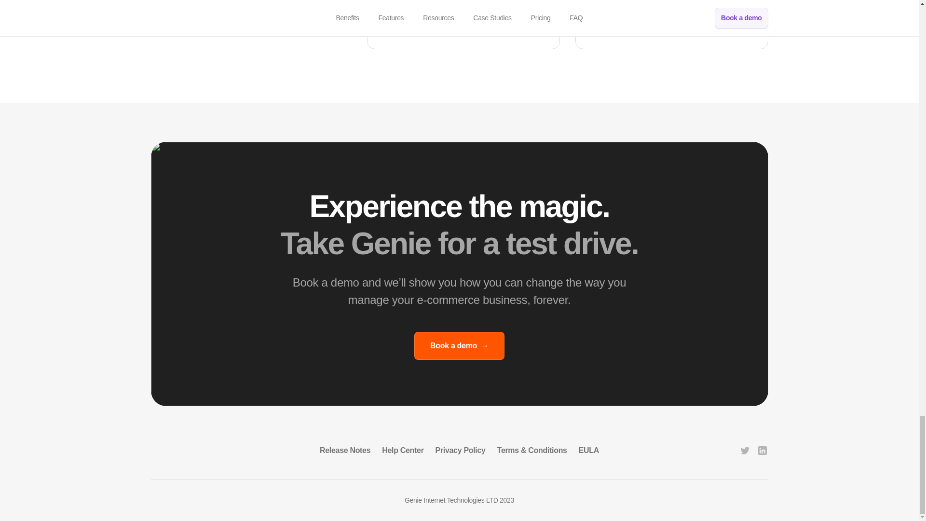  What do you see at coordinates (589, 451) in the screenshot?
I see `EULA` at bounding box center [589, 451].